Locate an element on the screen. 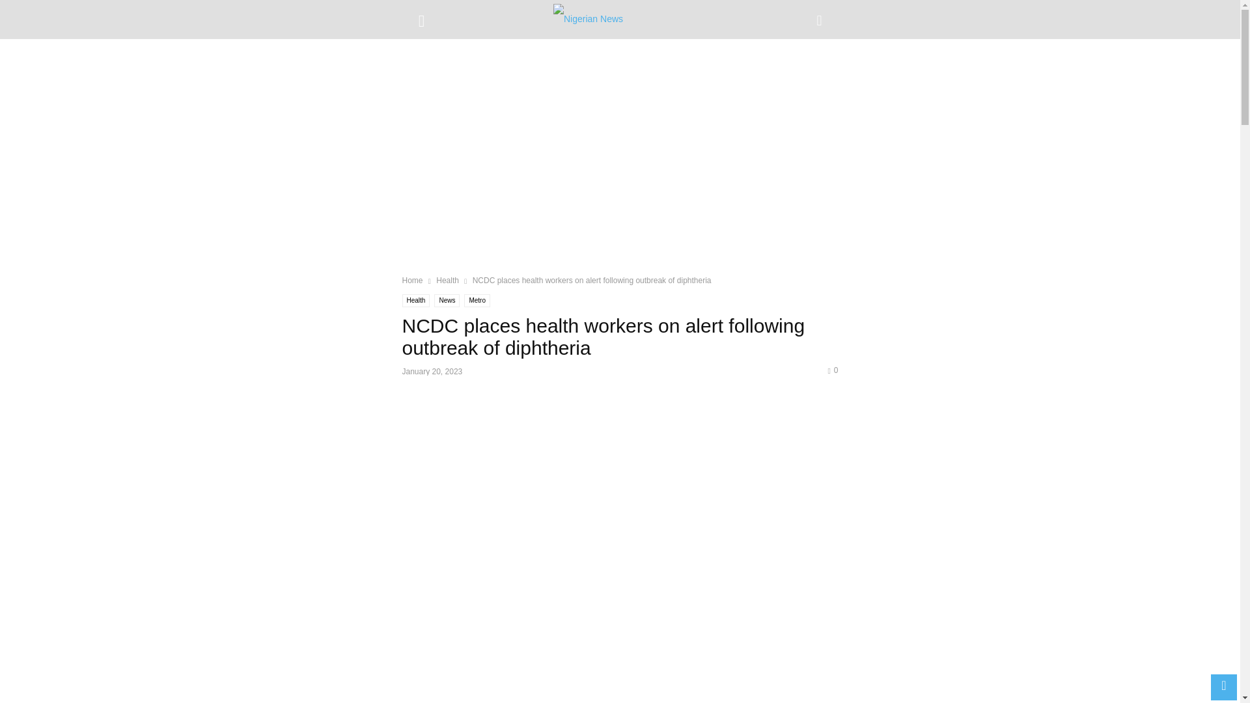 This screenshot has width=1250, height=703. News360 Info is located at coordinates (620, 20).